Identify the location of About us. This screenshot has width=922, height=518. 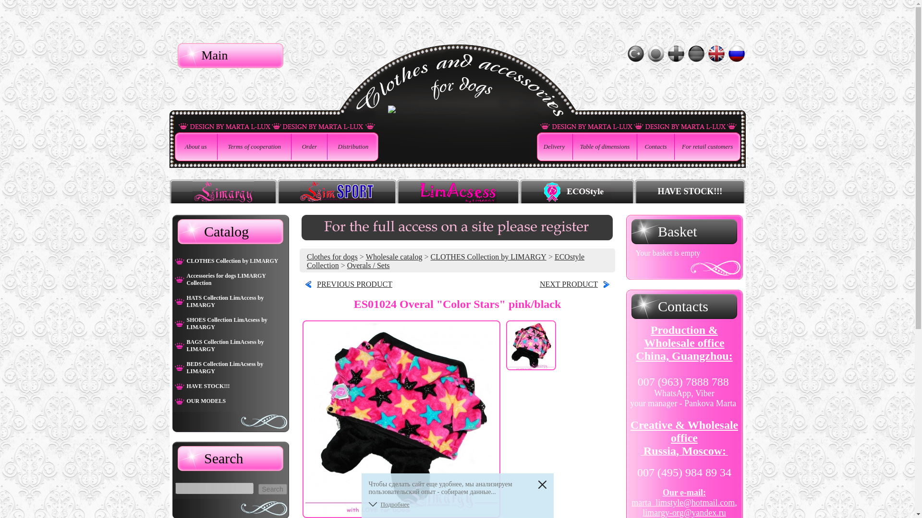
(196, 146).